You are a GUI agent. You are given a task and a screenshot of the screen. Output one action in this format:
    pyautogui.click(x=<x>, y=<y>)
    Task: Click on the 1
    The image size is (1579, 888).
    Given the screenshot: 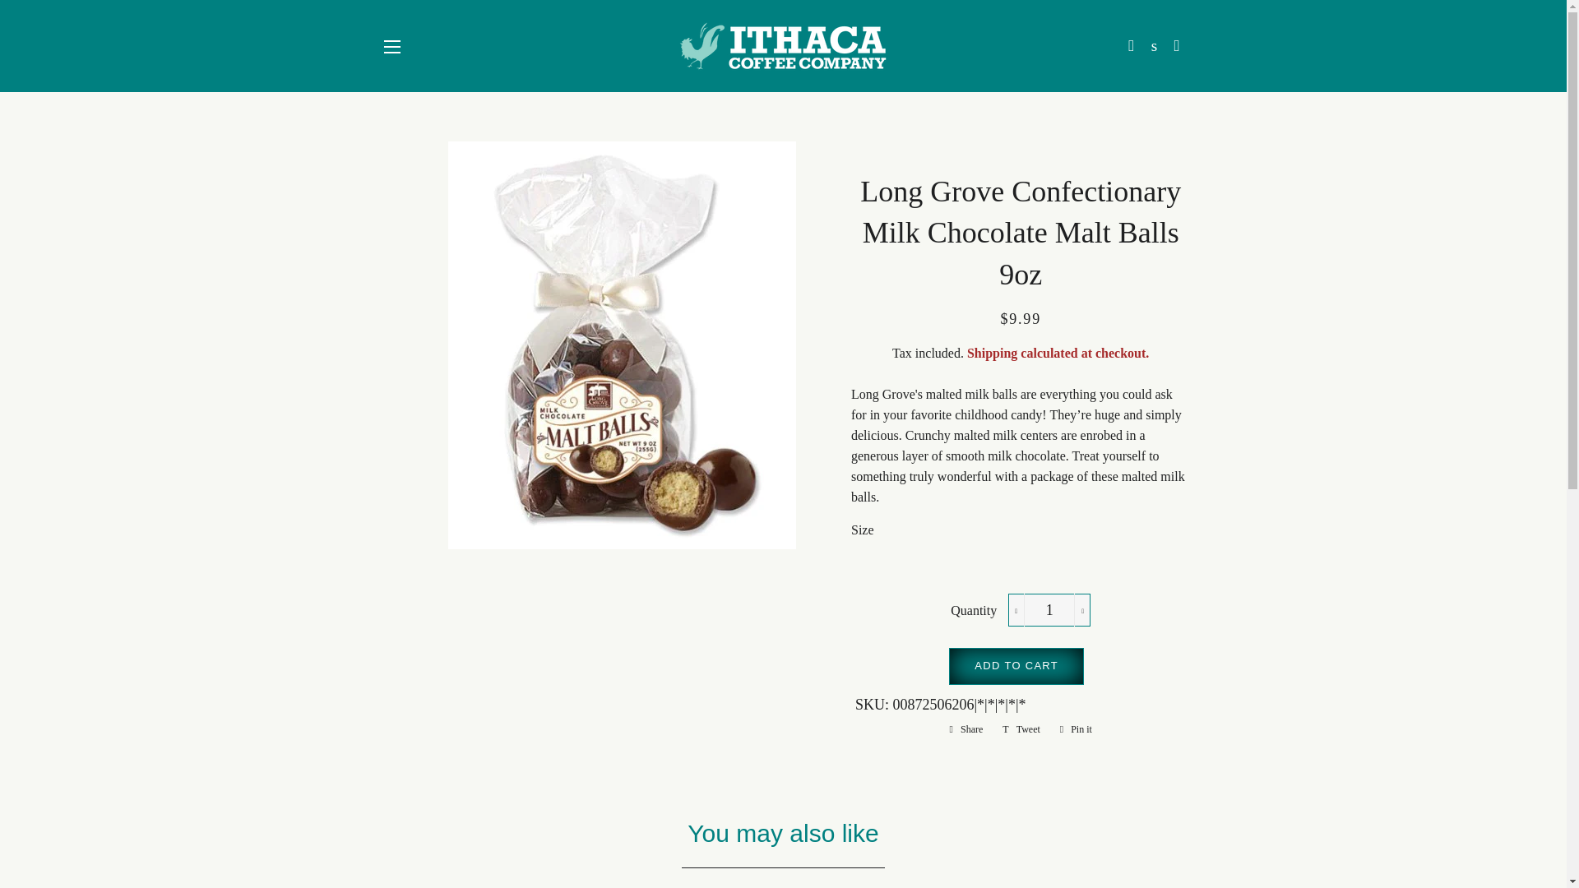 What is the action you would take?
    pyautogui.click(x=1049, y=610)
    